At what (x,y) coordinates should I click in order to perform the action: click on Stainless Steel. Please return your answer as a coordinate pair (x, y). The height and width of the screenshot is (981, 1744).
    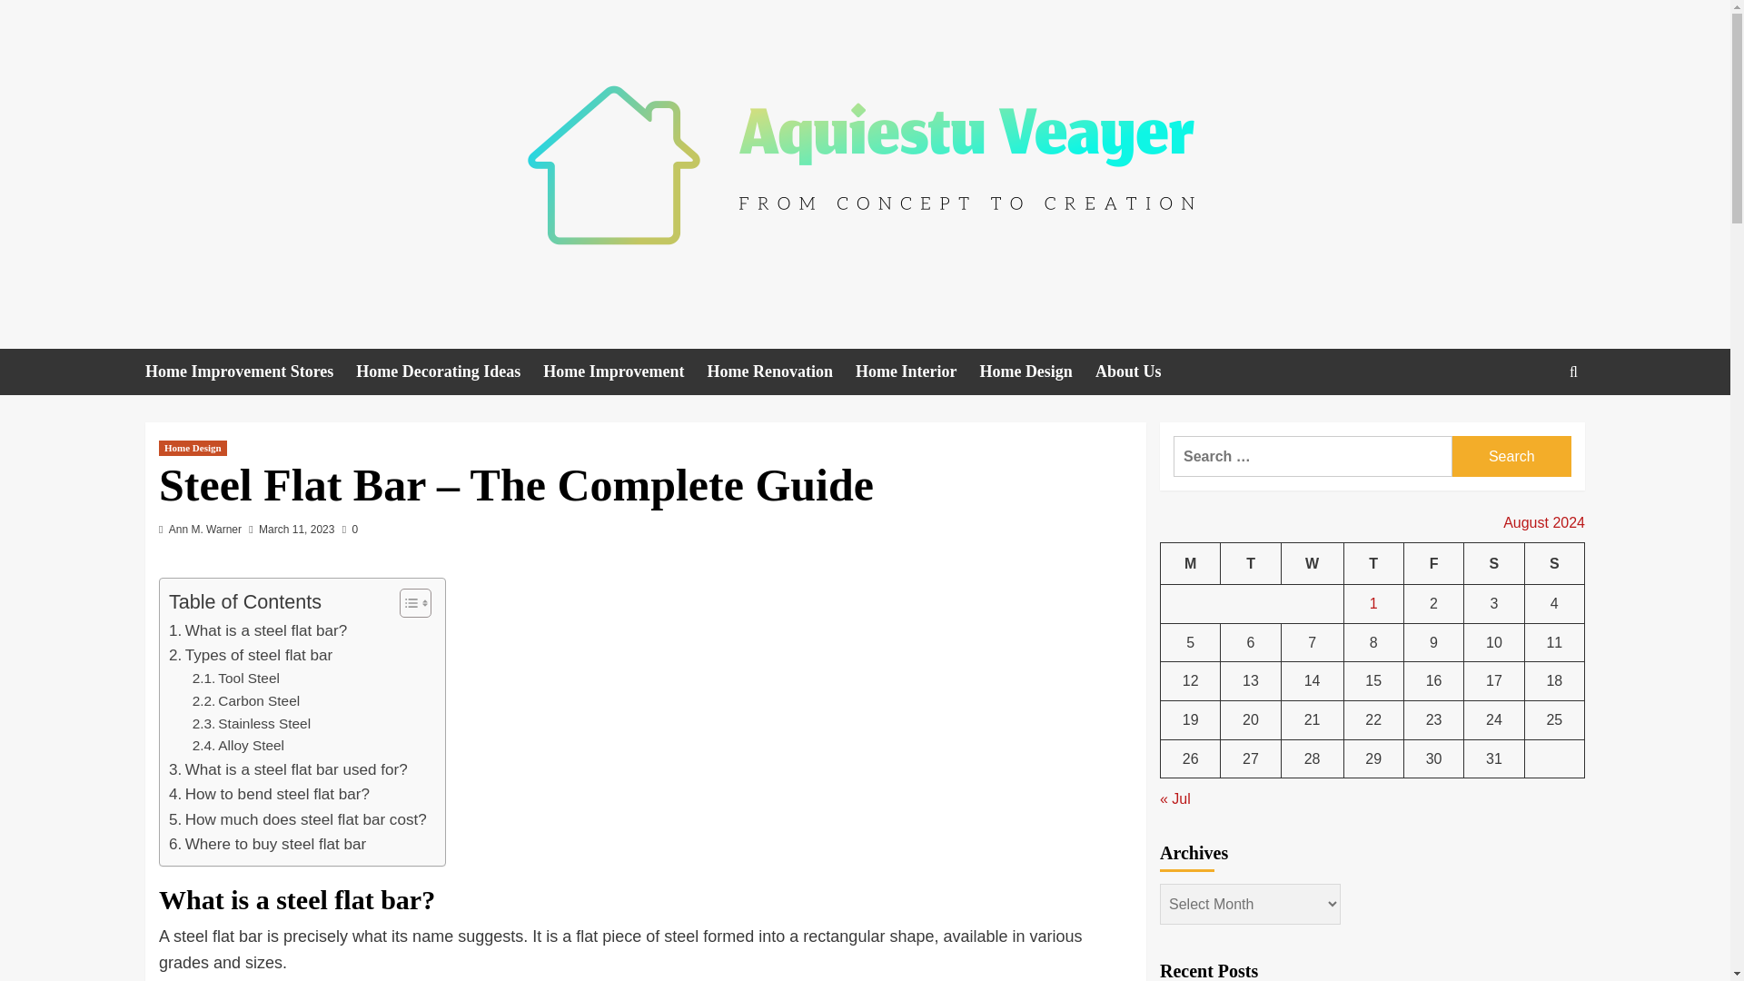
    Looking at the image, I should click on (251, 725).